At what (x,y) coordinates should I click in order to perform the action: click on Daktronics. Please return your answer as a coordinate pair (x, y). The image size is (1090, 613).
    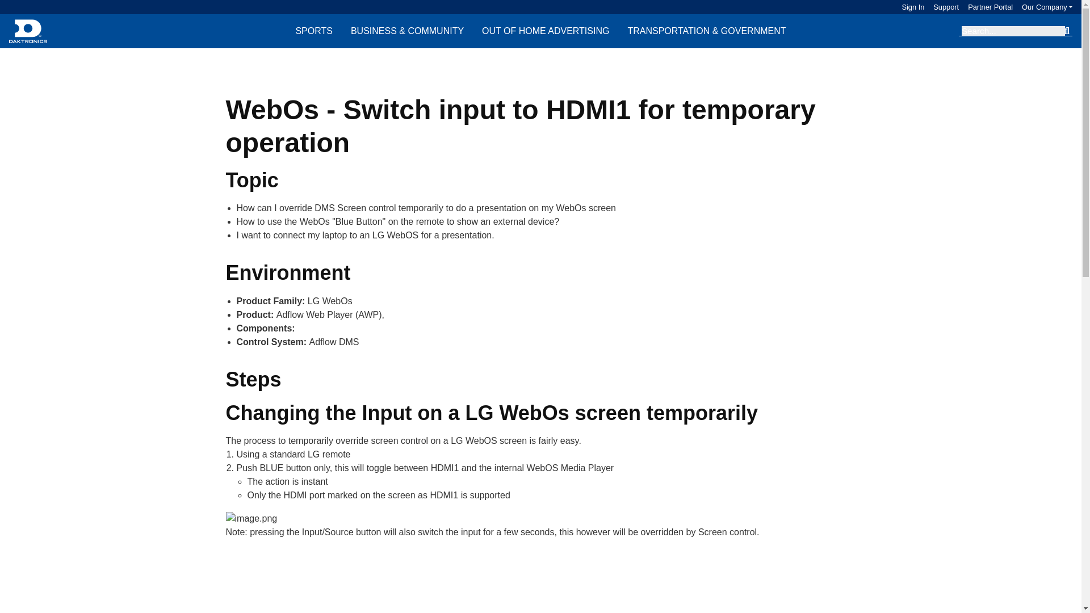
    Looking at the image, I should click on (27, 31).